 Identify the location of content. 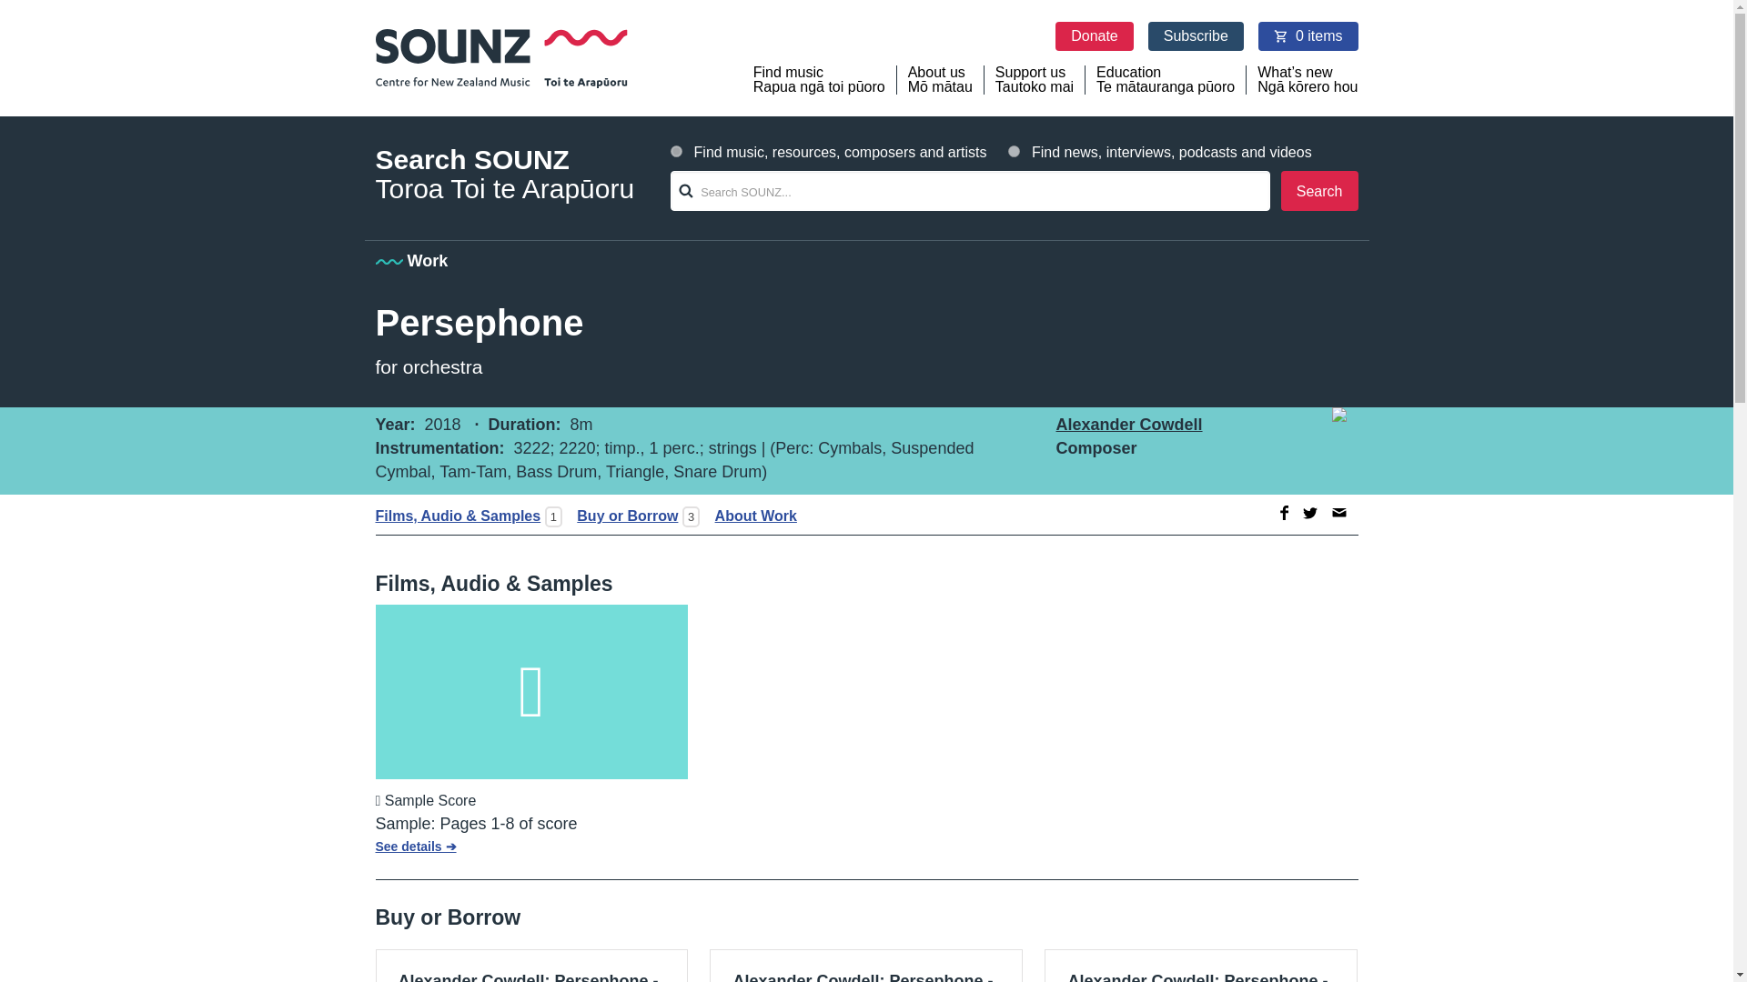
(1014, 151).